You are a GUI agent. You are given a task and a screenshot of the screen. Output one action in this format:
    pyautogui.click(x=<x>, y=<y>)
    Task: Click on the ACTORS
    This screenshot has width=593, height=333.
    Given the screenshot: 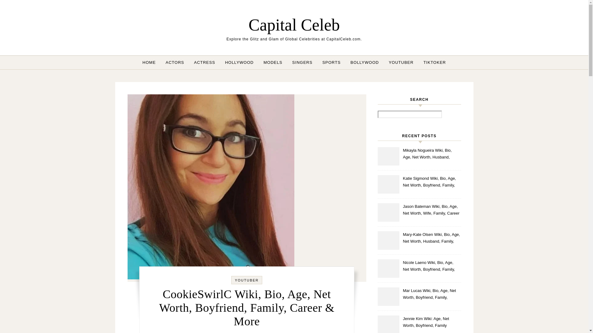 What is the action you would take?
    pyautogui.click(x=175, y=62)
    